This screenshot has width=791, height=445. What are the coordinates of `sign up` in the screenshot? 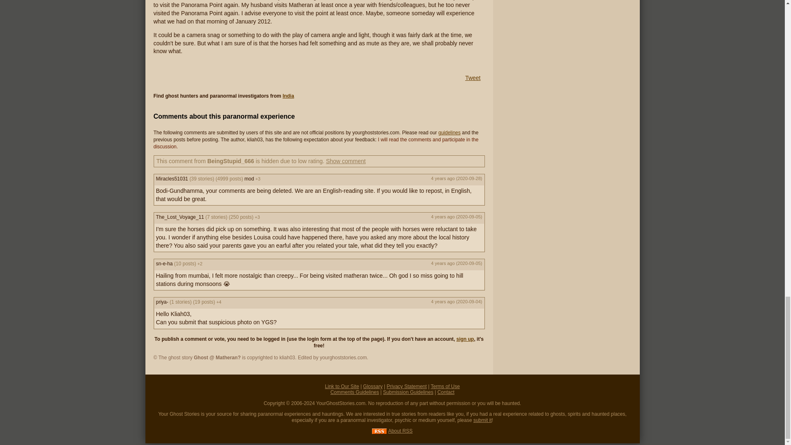 It's located at (465, 339).